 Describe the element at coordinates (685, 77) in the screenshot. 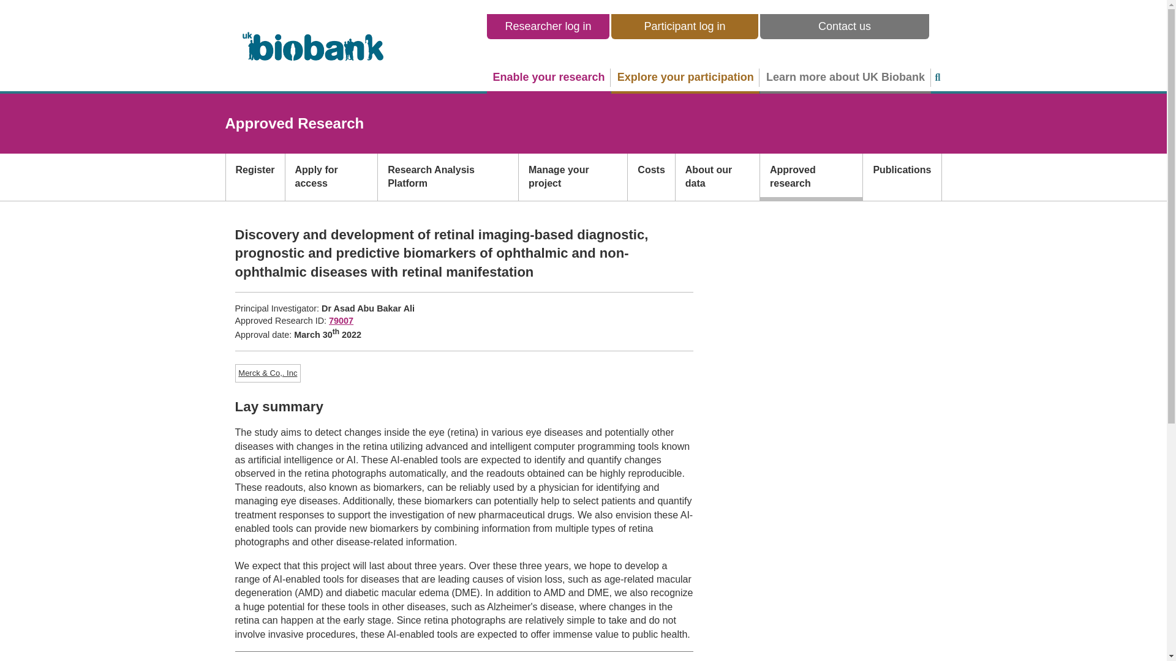

I see `Explore your participation` at that location.